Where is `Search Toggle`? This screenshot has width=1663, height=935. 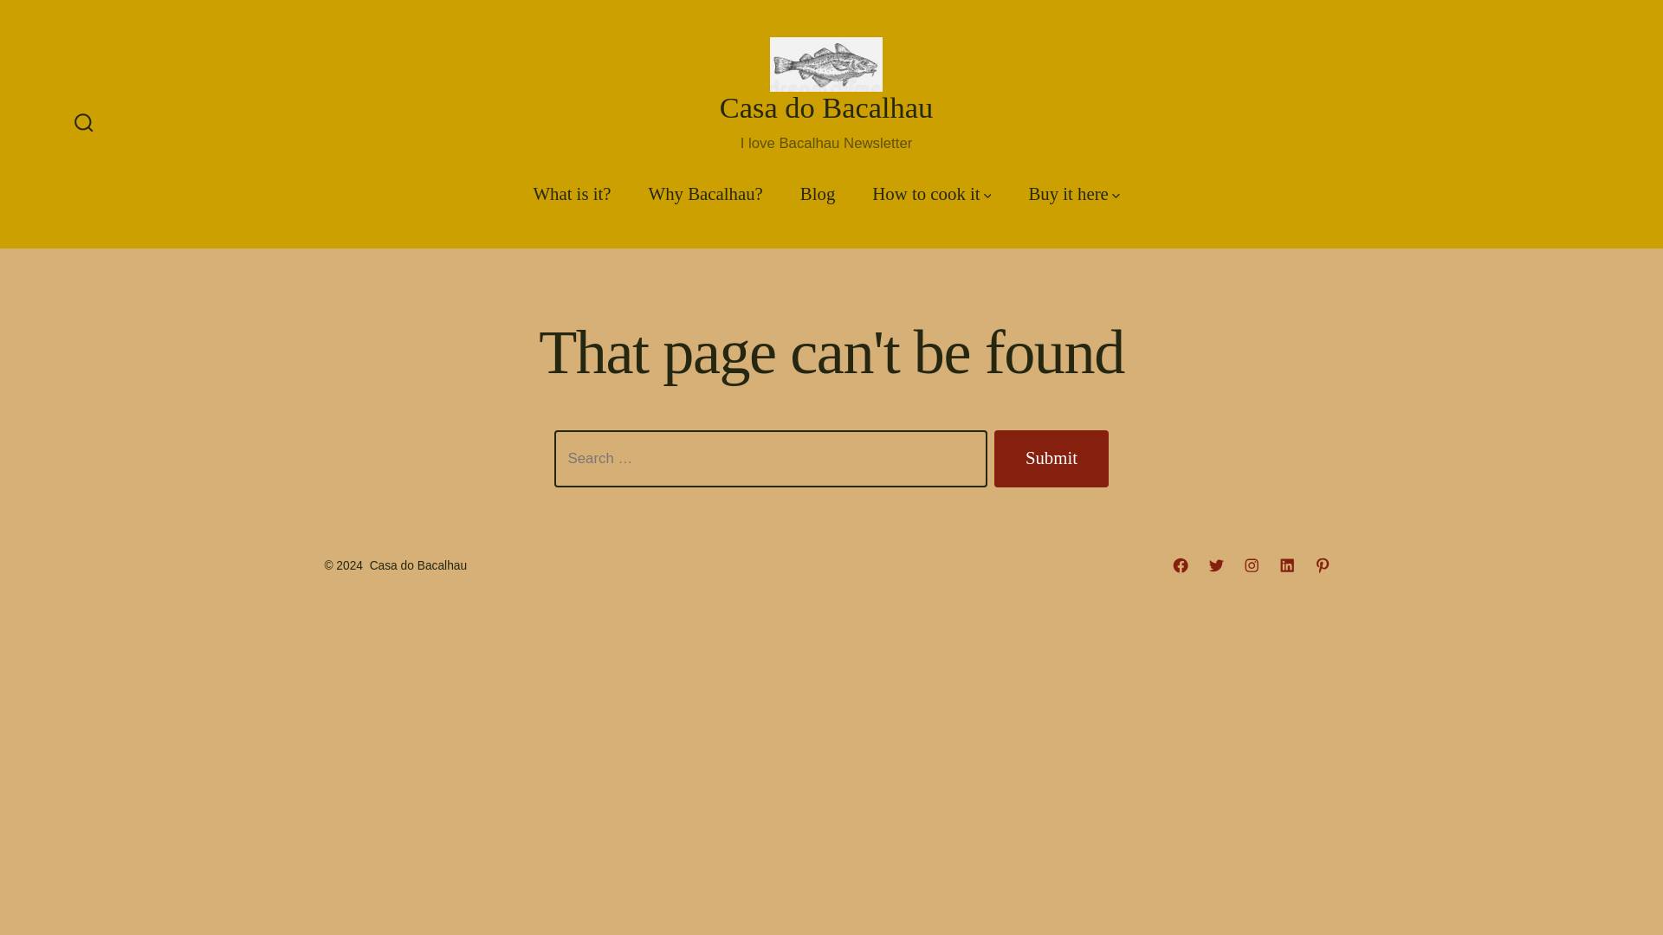
Search Toggle is located at coordinates (83, 124).